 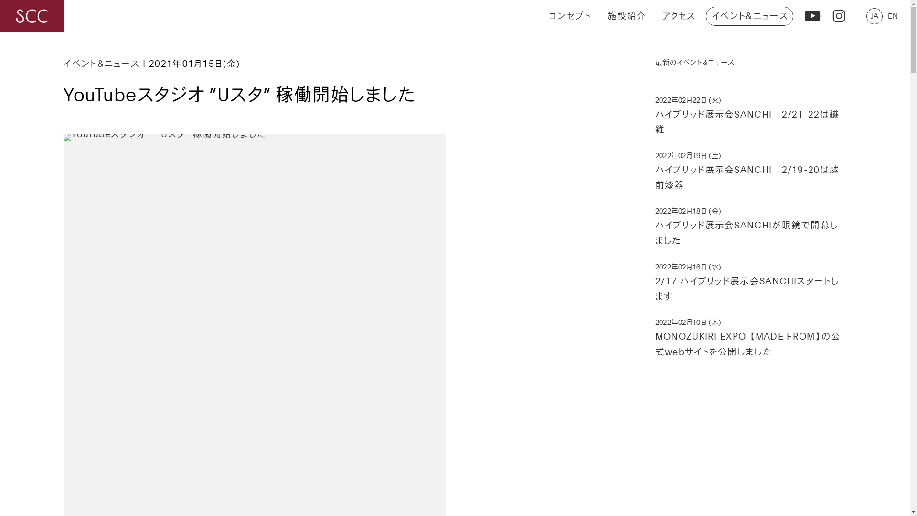 I want to click on EN, so click(x=893, y=16).